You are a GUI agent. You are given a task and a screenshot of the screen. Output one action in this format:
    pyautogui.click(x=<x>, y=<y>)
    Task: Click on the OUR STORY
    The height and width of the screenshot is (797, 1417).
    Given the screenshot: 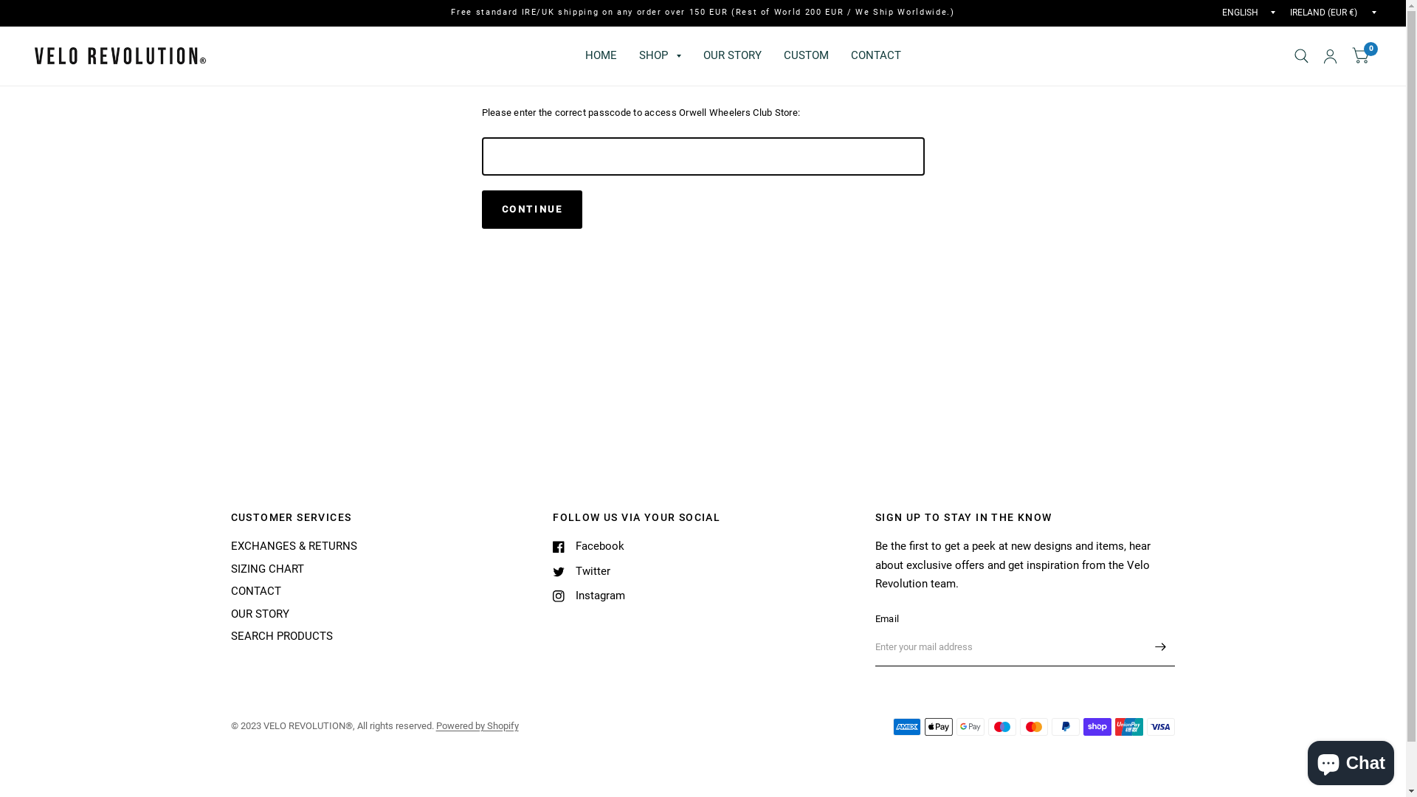 What is the action you would take?
    pyautogui.click(x=260, y=614)
    